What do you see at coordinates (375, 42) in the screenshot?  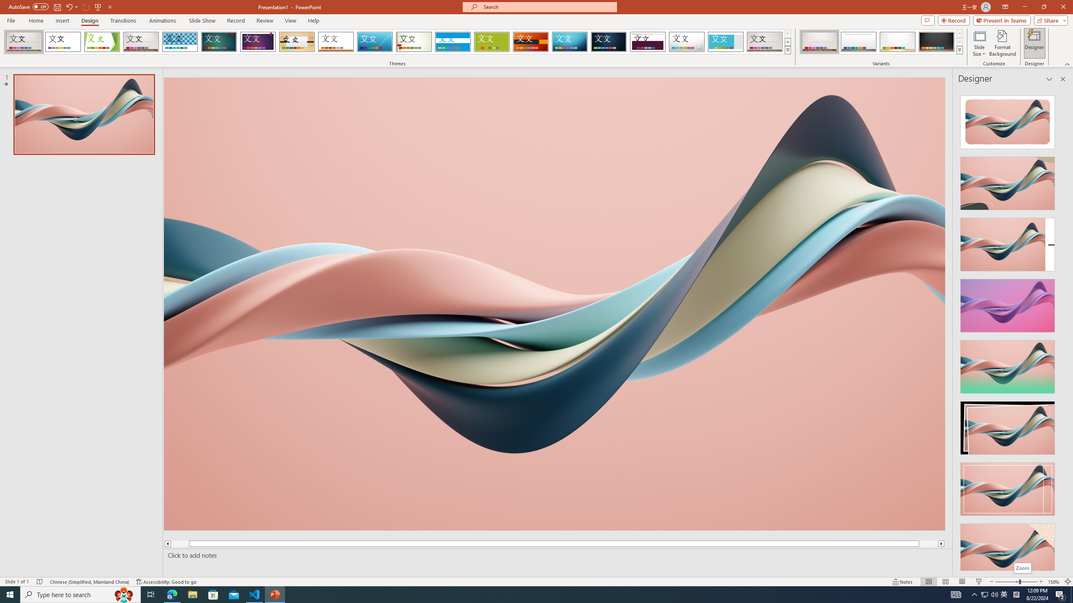 I see `Slice` at bounding box center [375, 42].